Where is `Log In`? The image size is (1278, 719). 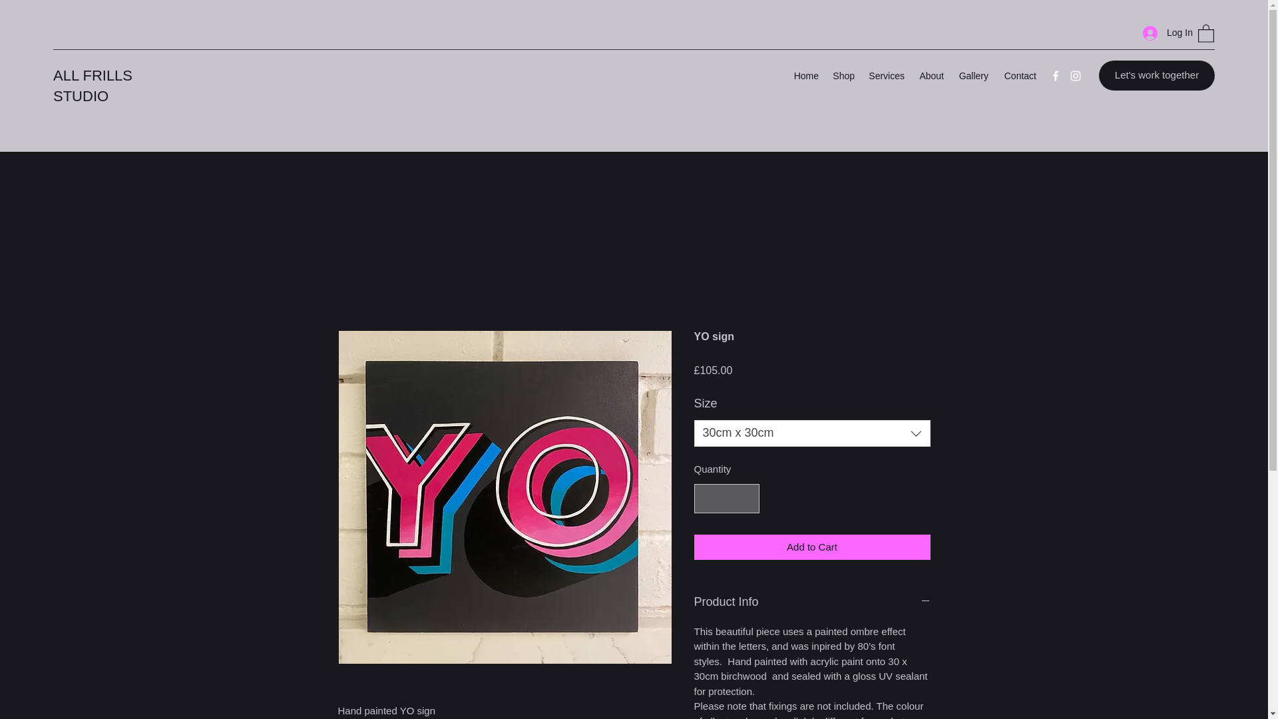
Log In is located at coordinates (1164, 33).